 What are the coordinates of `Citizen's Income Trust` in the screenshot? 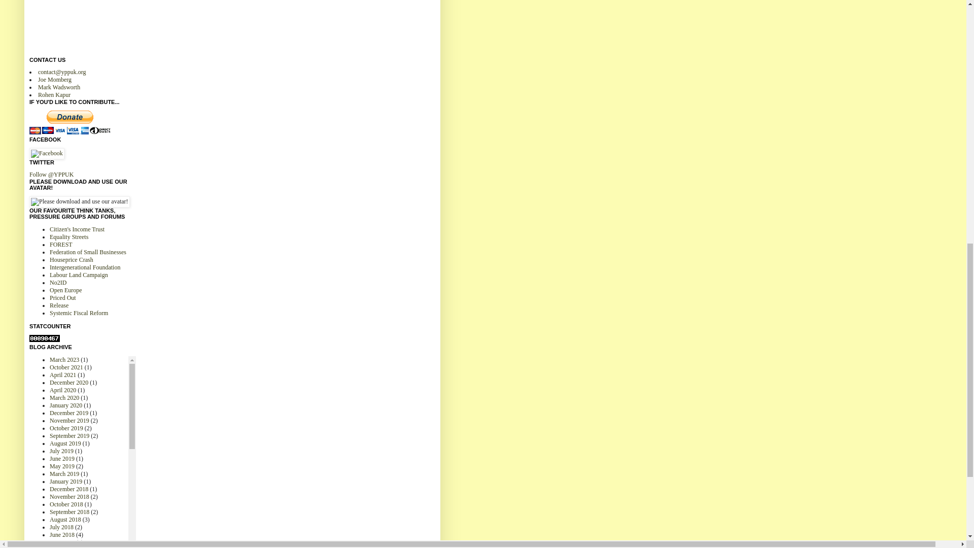 It's located at (77, 229).